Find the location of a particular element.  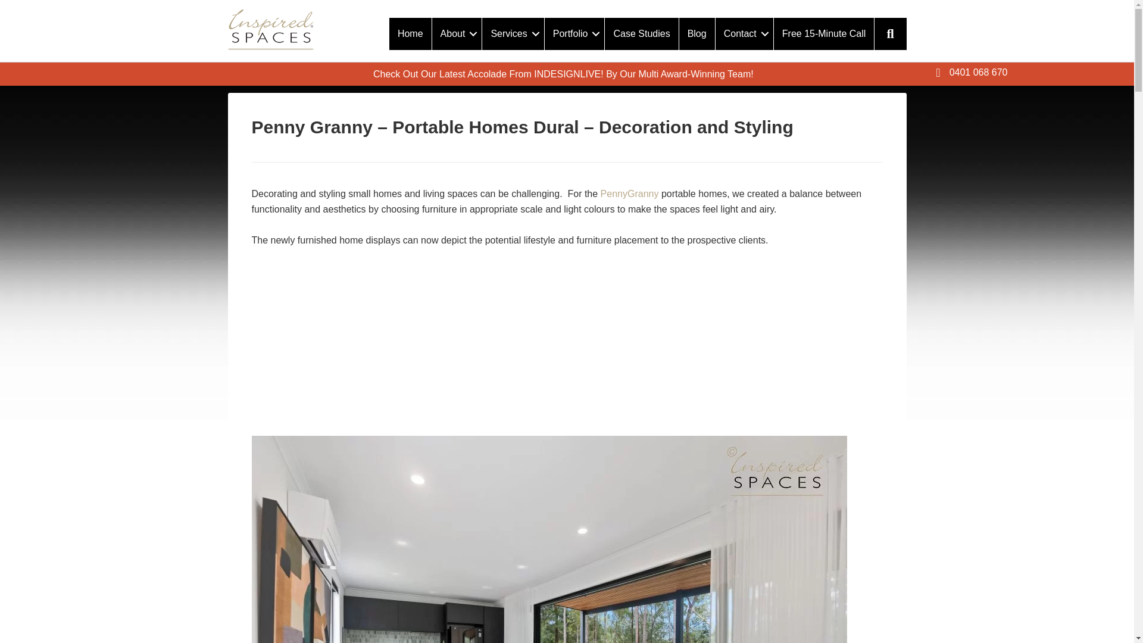

PennyGranny is located at coordinates (630, 193).